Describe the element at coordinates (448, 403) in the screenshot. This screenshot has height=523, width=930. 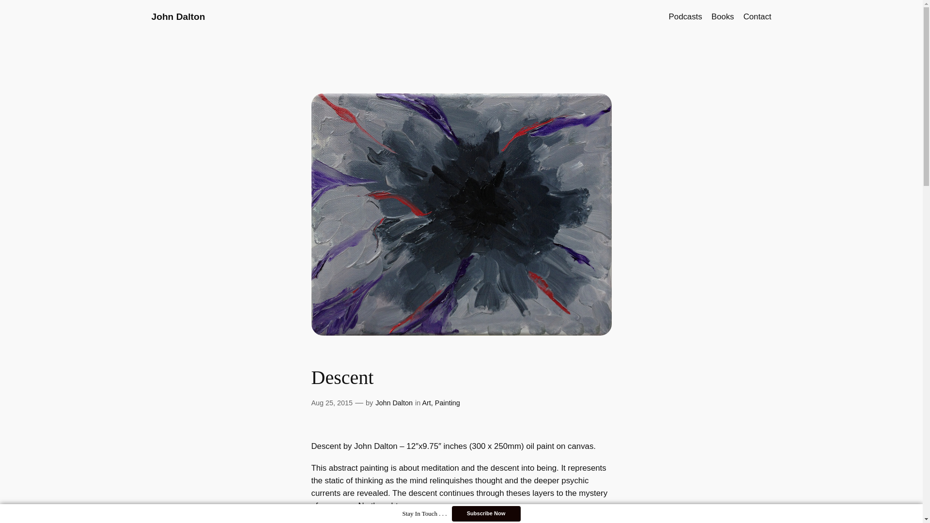
I see `Painting` at that location.